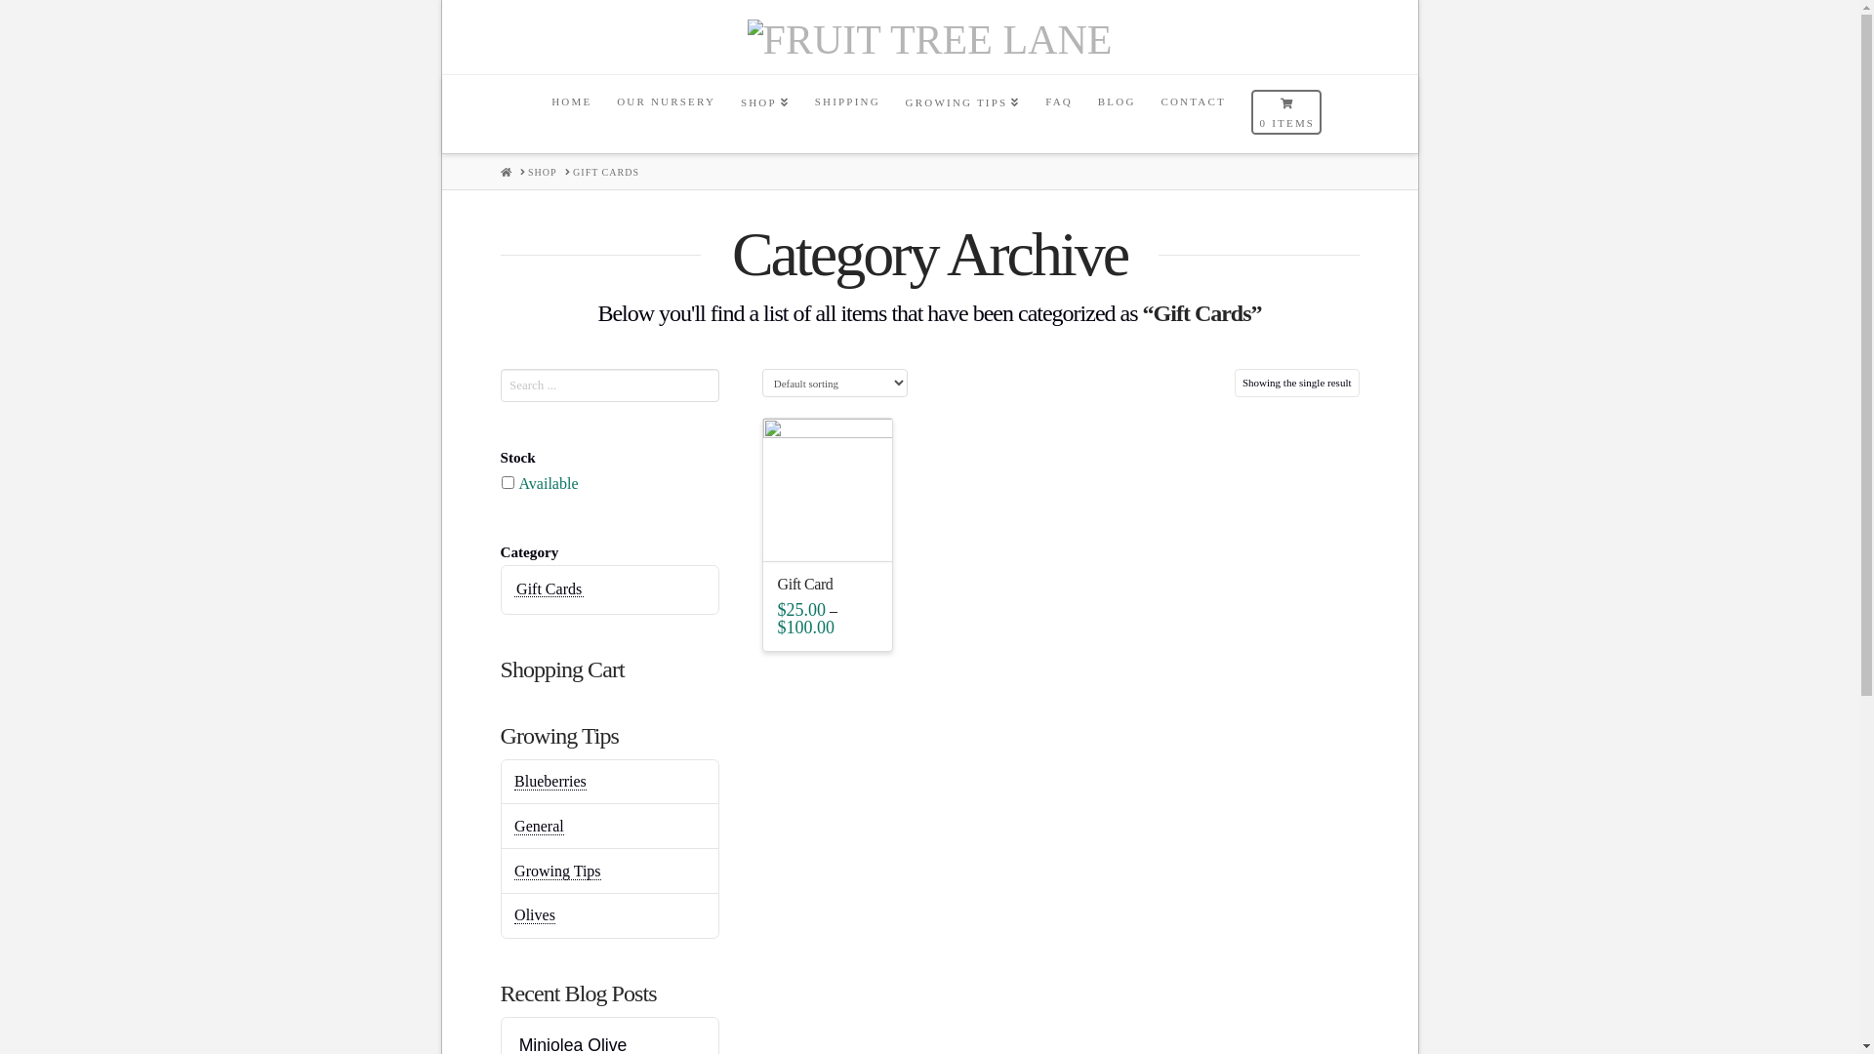  I want to click on SHIPPING, so click(847, 114).